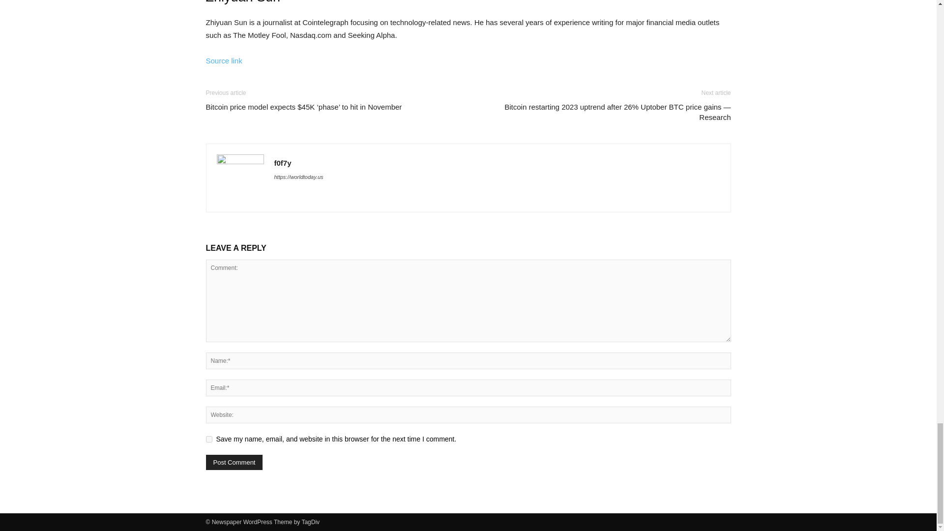  Describe the element at coordinates (234, 462) in the screenshot. I see `Post Comment` at that location.